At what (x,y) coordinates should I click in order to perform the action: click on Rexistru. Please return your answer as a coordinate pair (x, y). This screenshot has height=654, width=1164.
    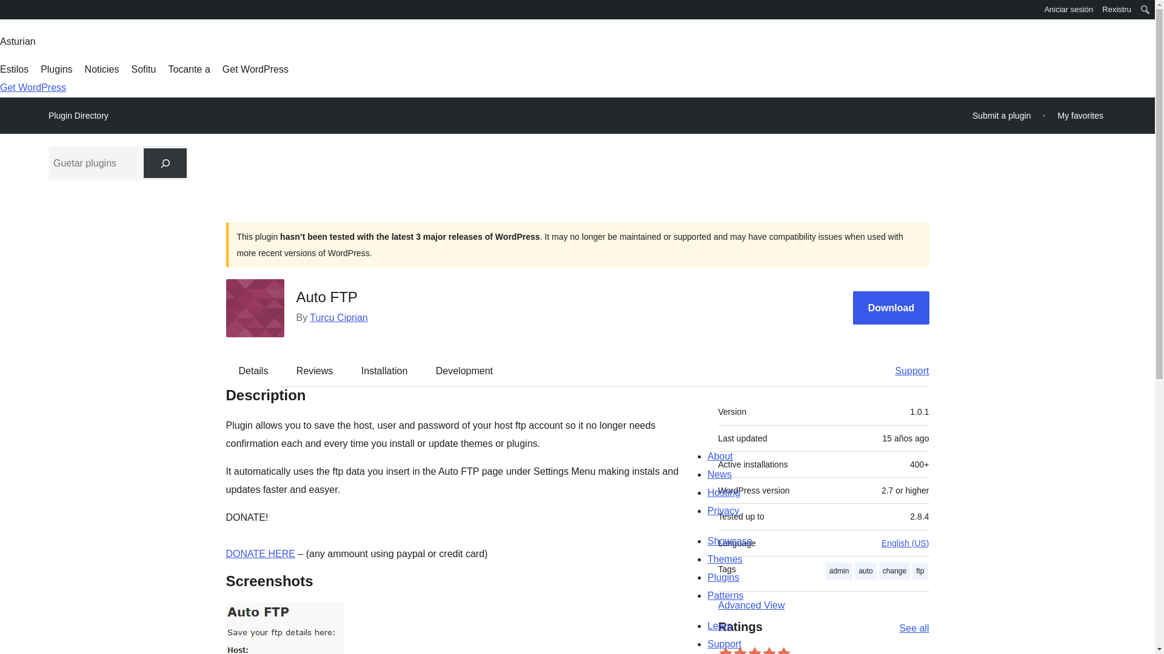
    Looking at the image, I should click on (1117, 10).